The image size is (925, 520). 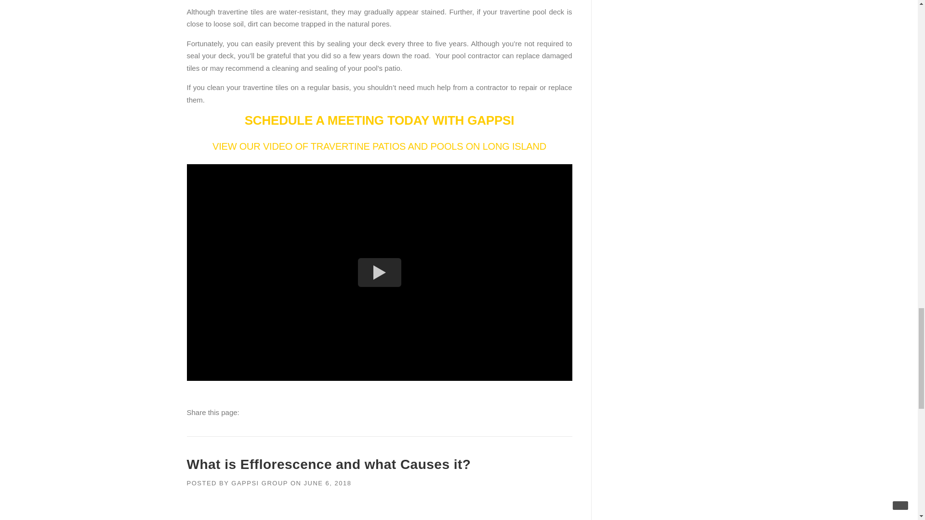 What do you see at coordinates (380, 146) in the screenshot?
I see `VIEW OUR VIDEO OF TRAVERTINE PATIOS AND POOLS ON LONG ISLAND` at bounding box center [380, 146].